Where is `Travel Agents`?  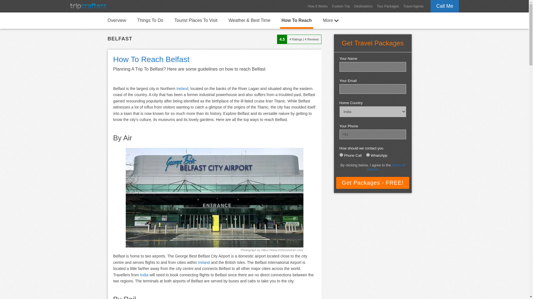
Travel Agents is located at coordinates (414, 6).